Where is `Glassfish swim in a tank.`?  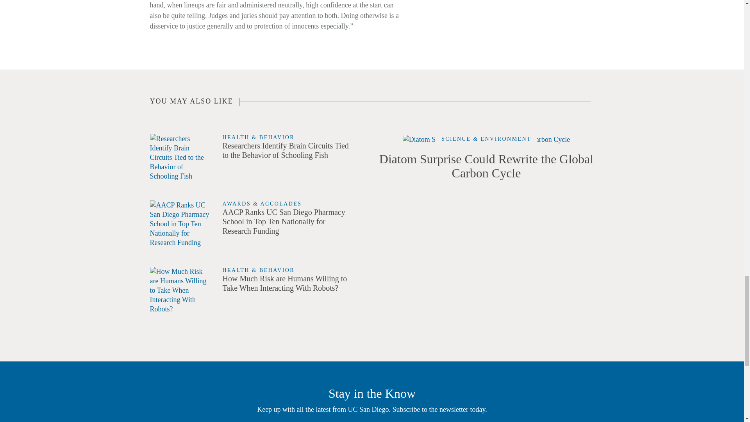 Glassfish swim in a tank. is located at coordinates (180, 157).